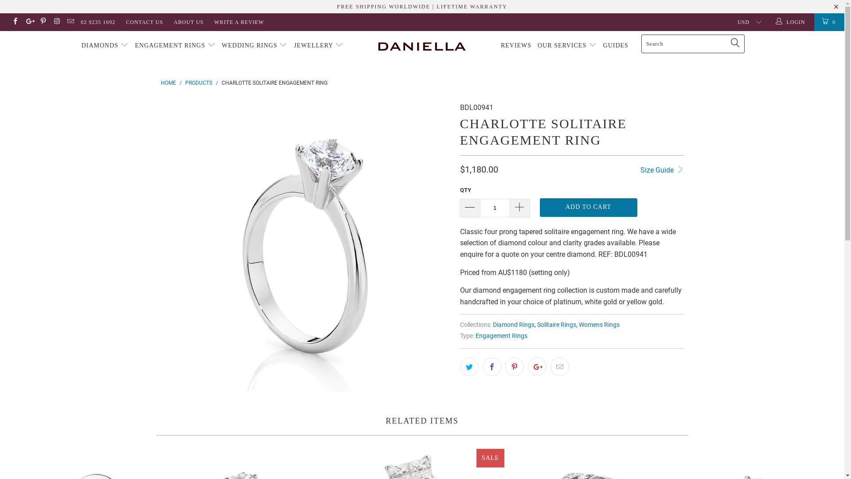  I want to click on Engagement Rings, so click(501, 336).